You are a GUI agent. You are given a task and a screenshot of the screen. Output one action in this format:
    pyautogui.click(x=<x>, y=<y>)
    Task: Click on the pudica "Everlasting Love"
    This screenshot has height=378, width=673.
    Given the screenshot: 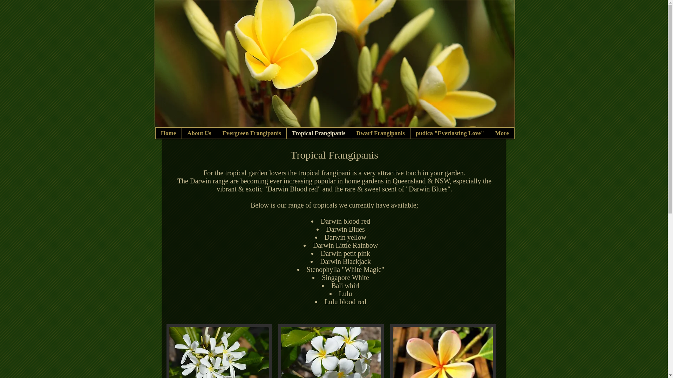 What is the action you would take?
    pyautogui.click(x=450, y=133)
    